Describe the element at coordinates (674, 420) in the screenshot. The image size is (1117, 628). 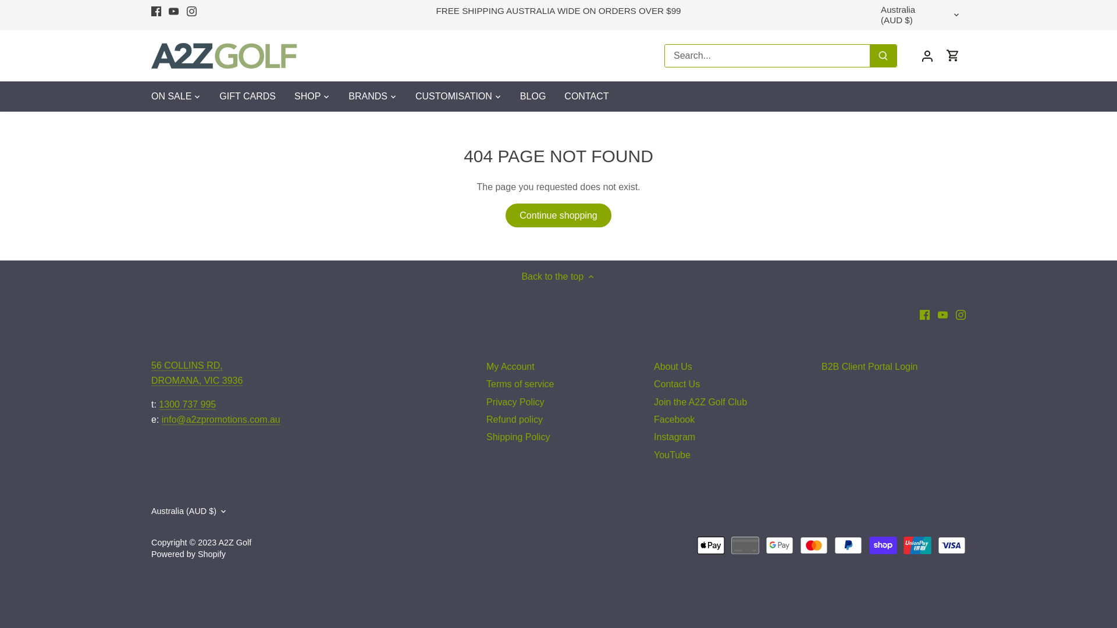
I see `Facebook` at that location.